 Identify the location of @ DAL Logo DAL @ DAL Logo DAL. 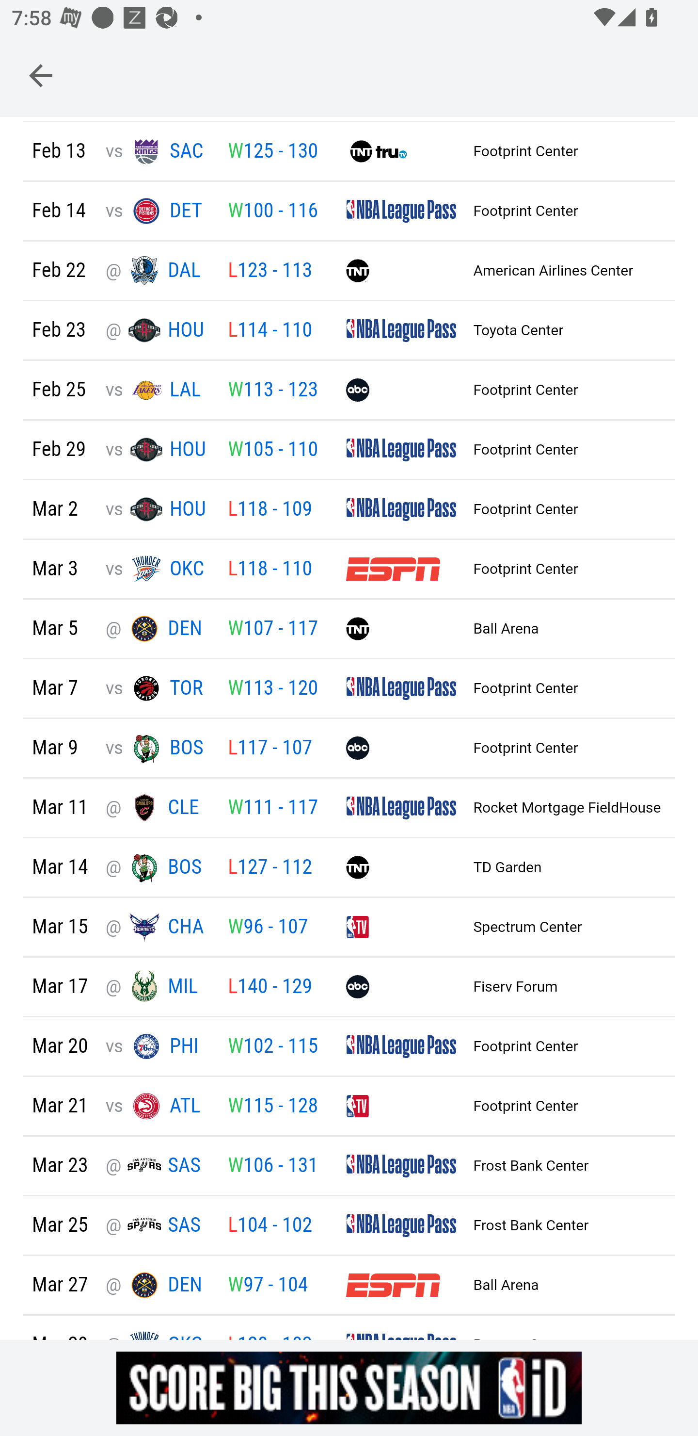
(158, 271).